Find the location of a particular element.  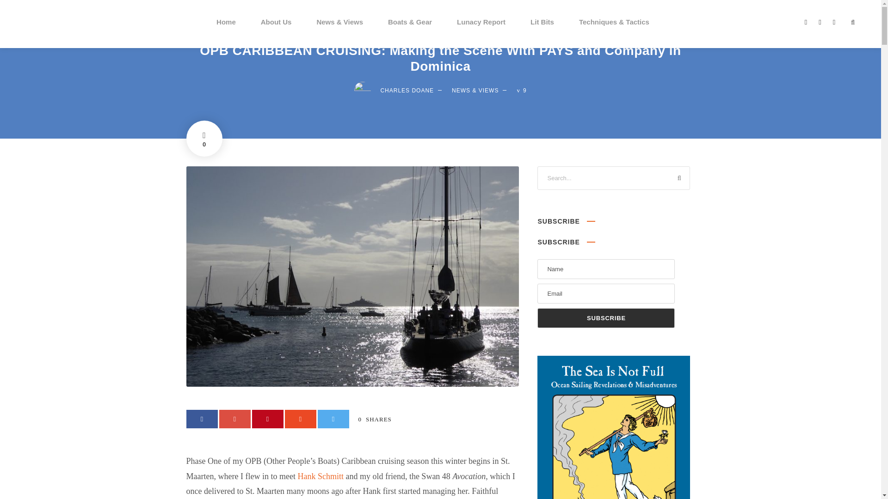

email is located at coordinates (806, 22).